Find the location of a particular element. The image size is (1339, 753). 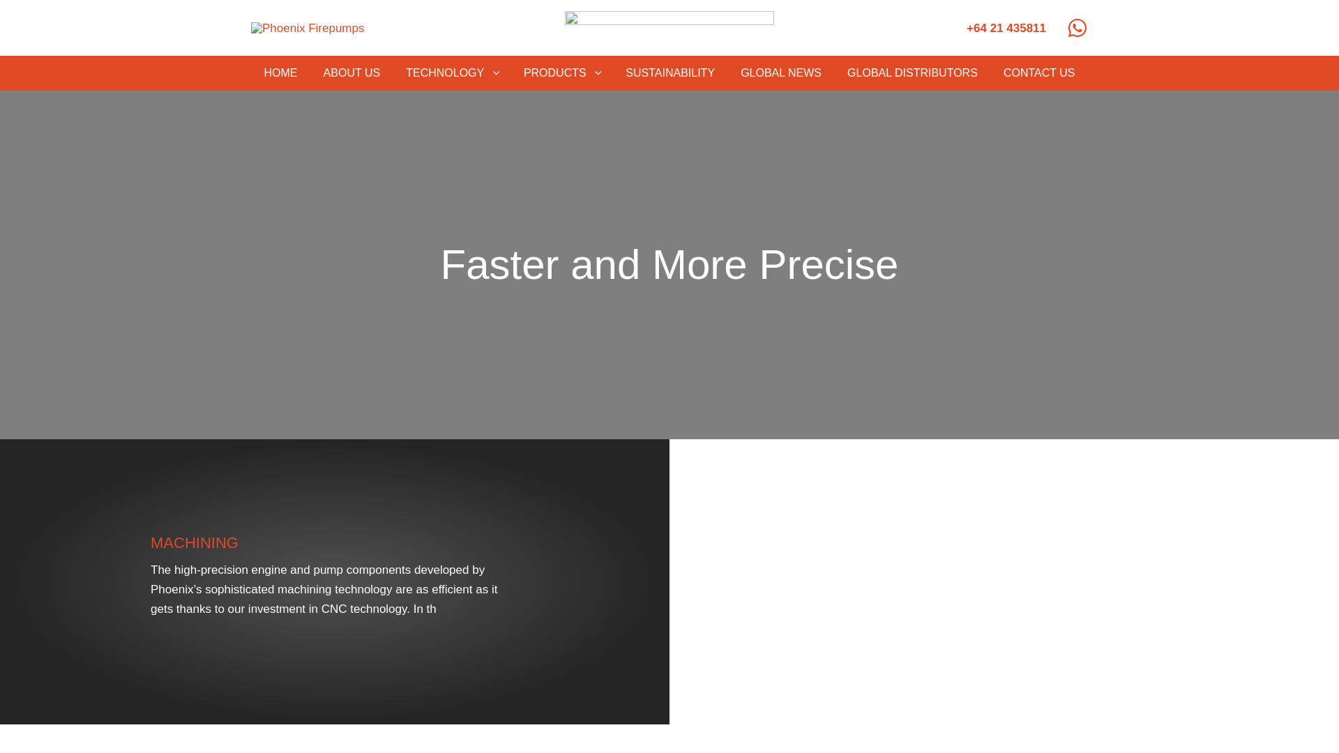

HOME is located at coordinates (280, 73).